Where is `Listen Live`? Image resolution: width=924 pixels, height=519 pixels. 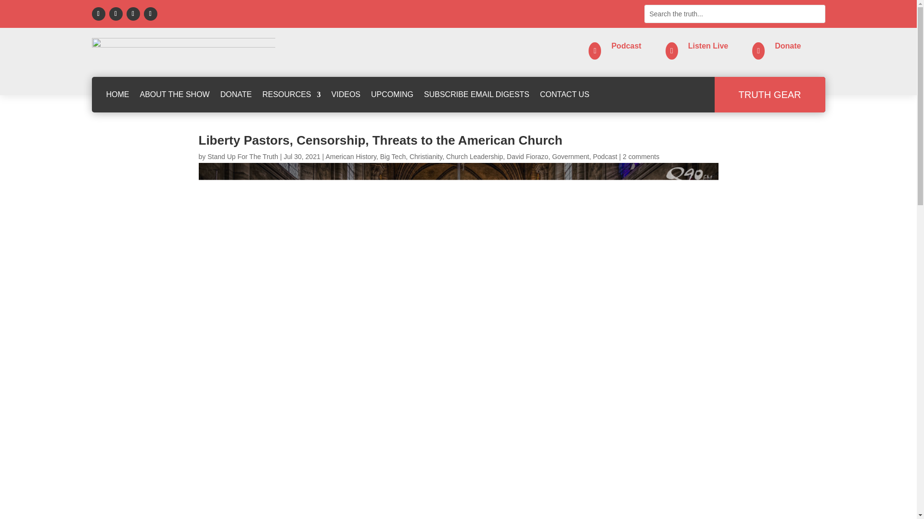 Listen Live is located at coordinates (708, 46).